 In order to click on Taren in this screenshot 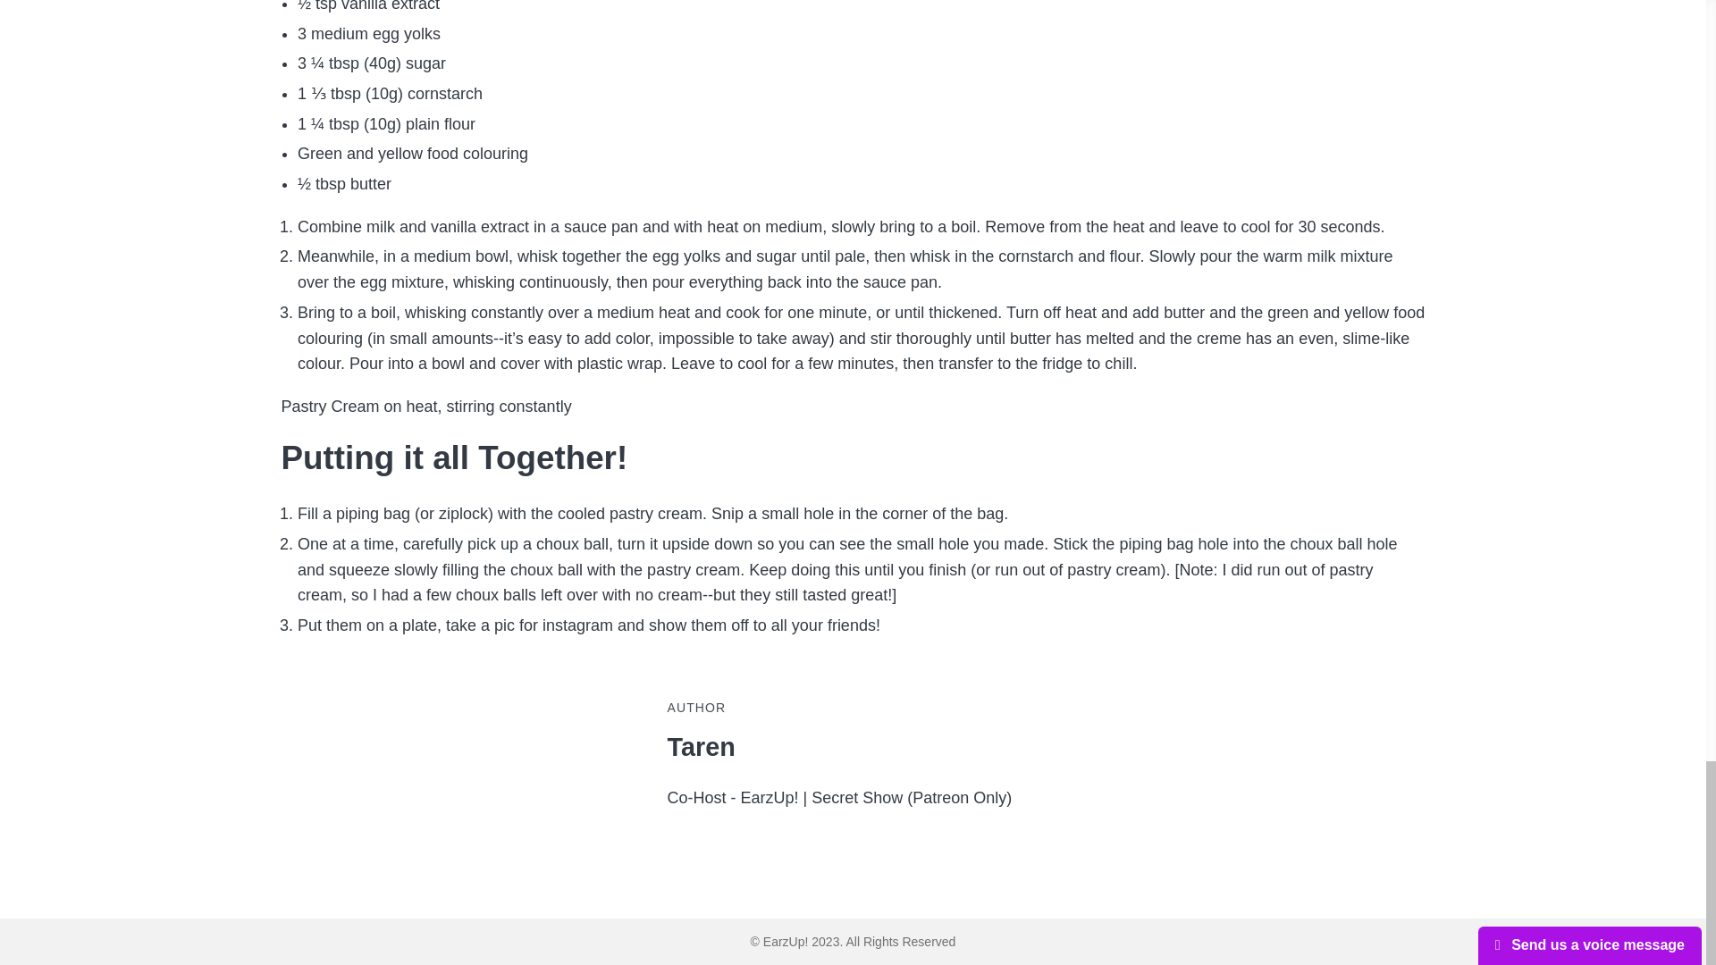, I will do `click(938, 747)`.